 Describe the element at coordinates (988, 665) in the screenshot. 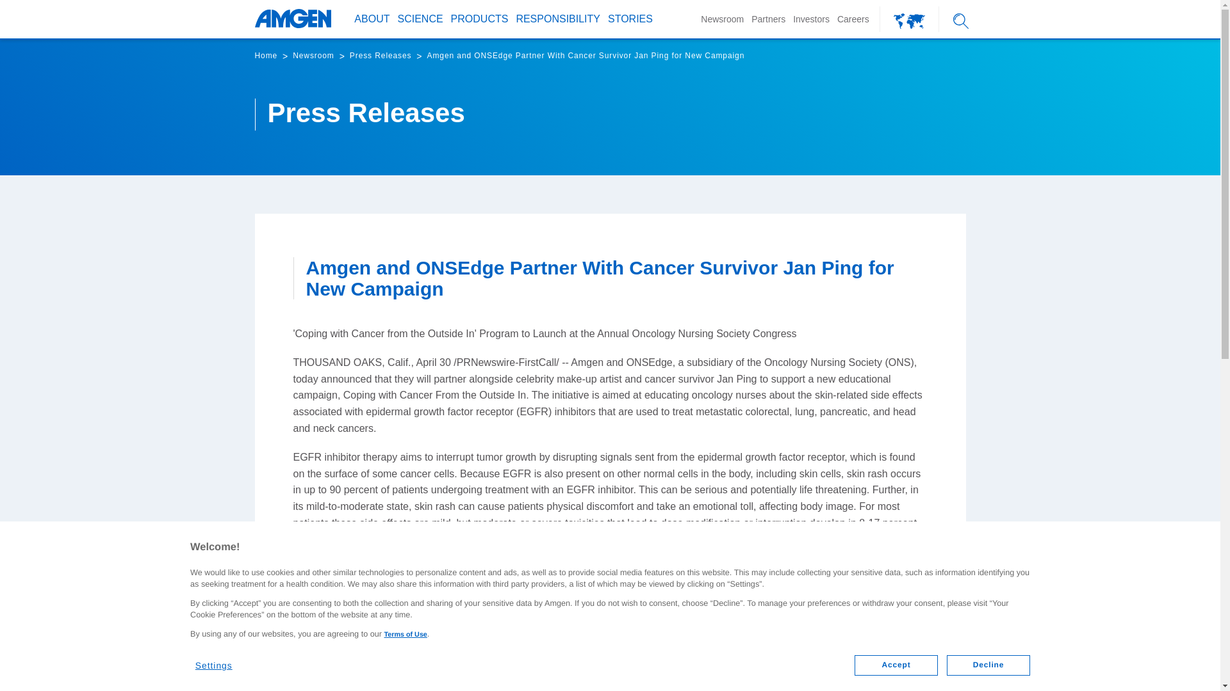

I see `Decline` at that location.